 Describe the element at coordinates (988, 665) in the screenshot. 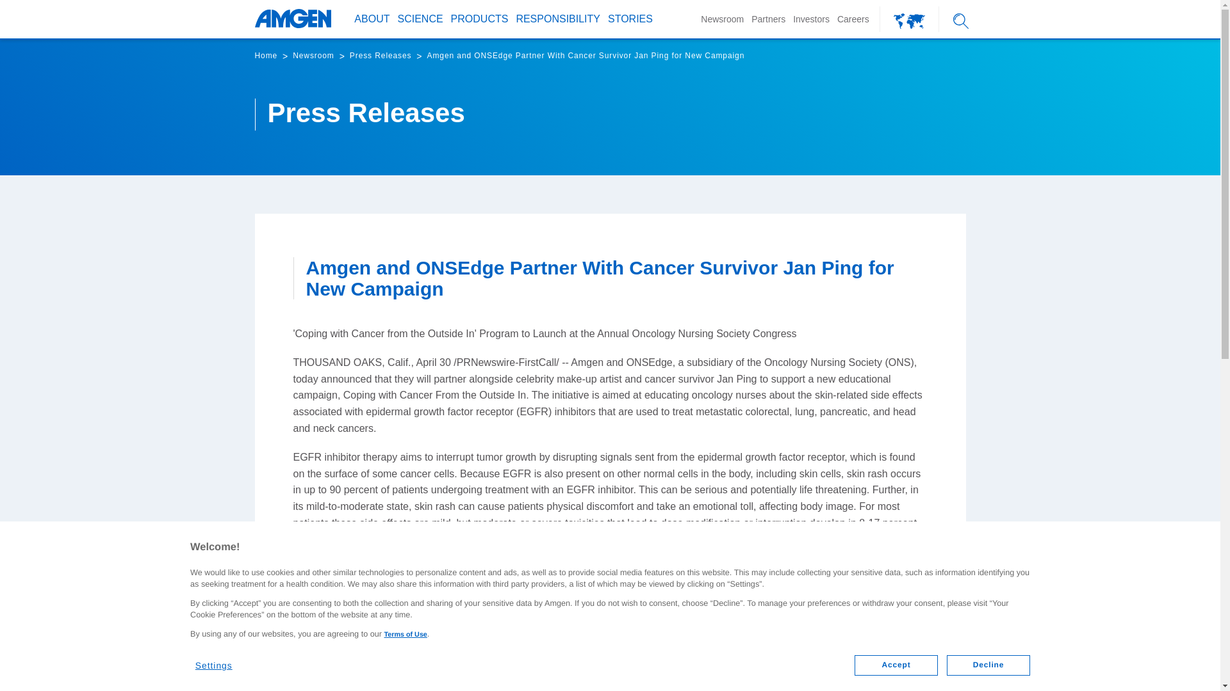

I see `Decline` at that location.